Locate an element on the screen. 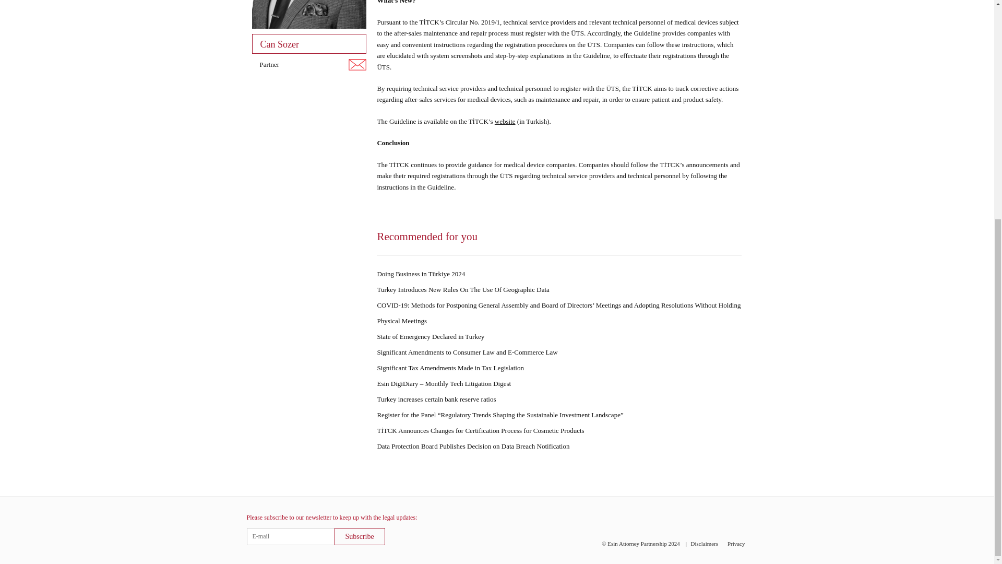  Privacy is located at coordinates (736, 543).